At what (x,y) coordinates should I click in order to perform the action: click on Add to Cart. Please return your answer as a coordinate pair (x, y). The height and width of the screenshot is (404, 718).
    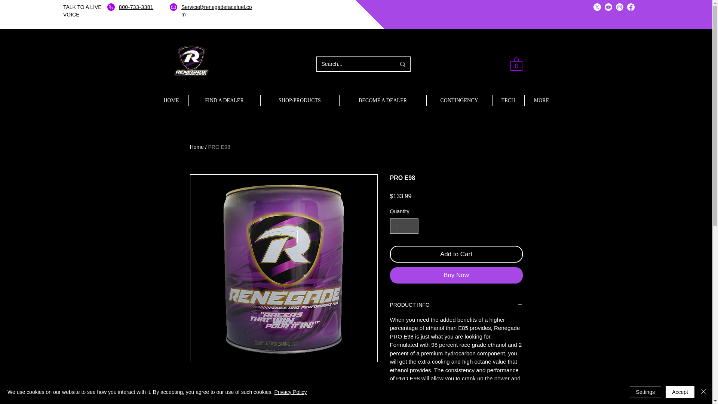
    Looking at the image, I should click on (456, 254).